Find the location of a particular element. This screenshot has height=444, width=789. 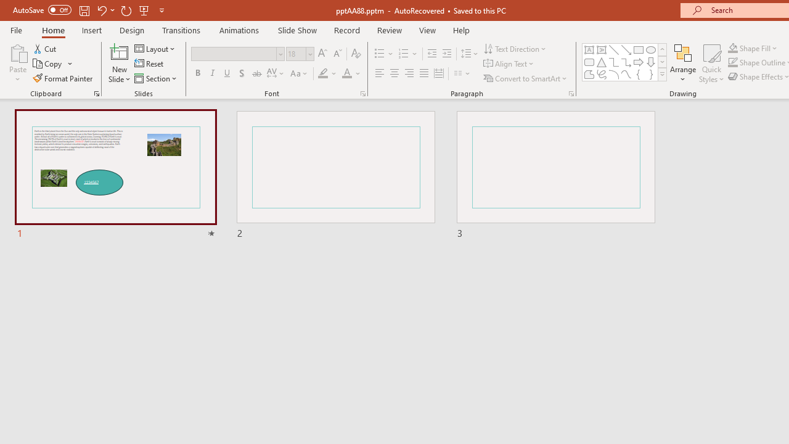

Vertical Text Box is located at coordinates (602, 49).